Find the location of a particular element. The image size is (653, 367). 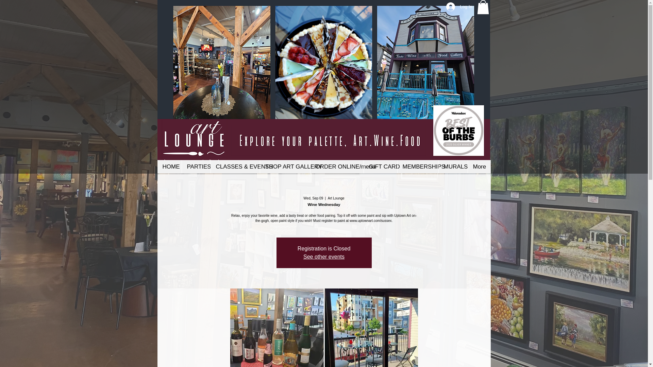

MURALS is located at coordinates (453, 167).